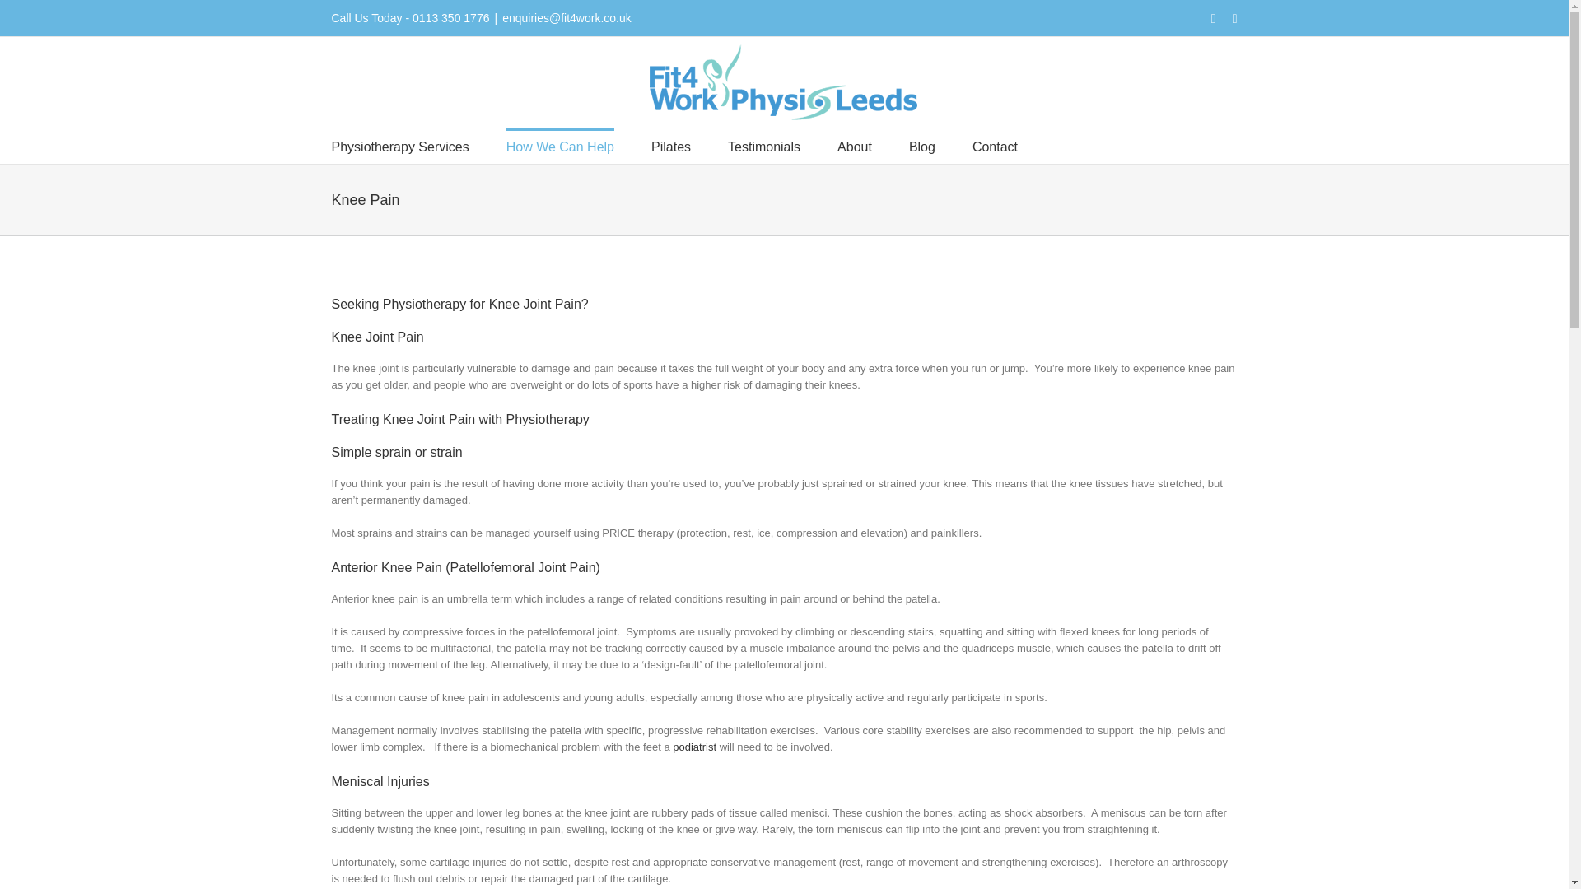 The width and height of the screenshot is (1581, 889). Describe the element at coordinates (855, 145) in the screenshot. I see `What is Physio?` at that location.